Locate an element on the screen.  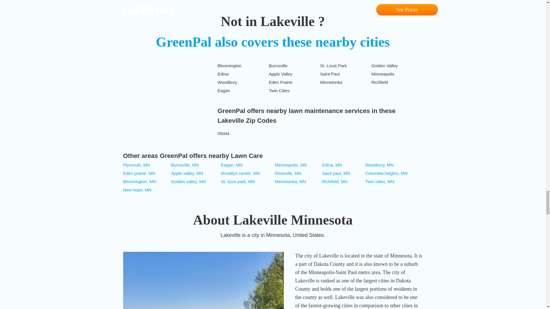
Eagan, MN is located at coordinates (231, 165).